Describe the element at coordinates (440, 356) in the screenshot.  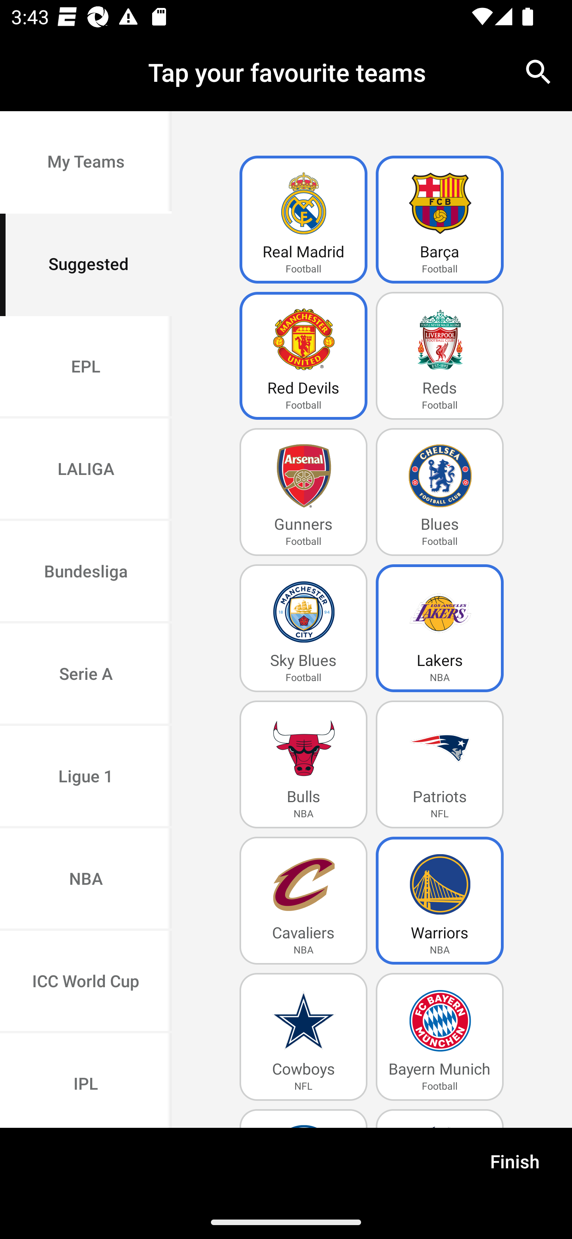
I see `Reds Reds Football` at that location.